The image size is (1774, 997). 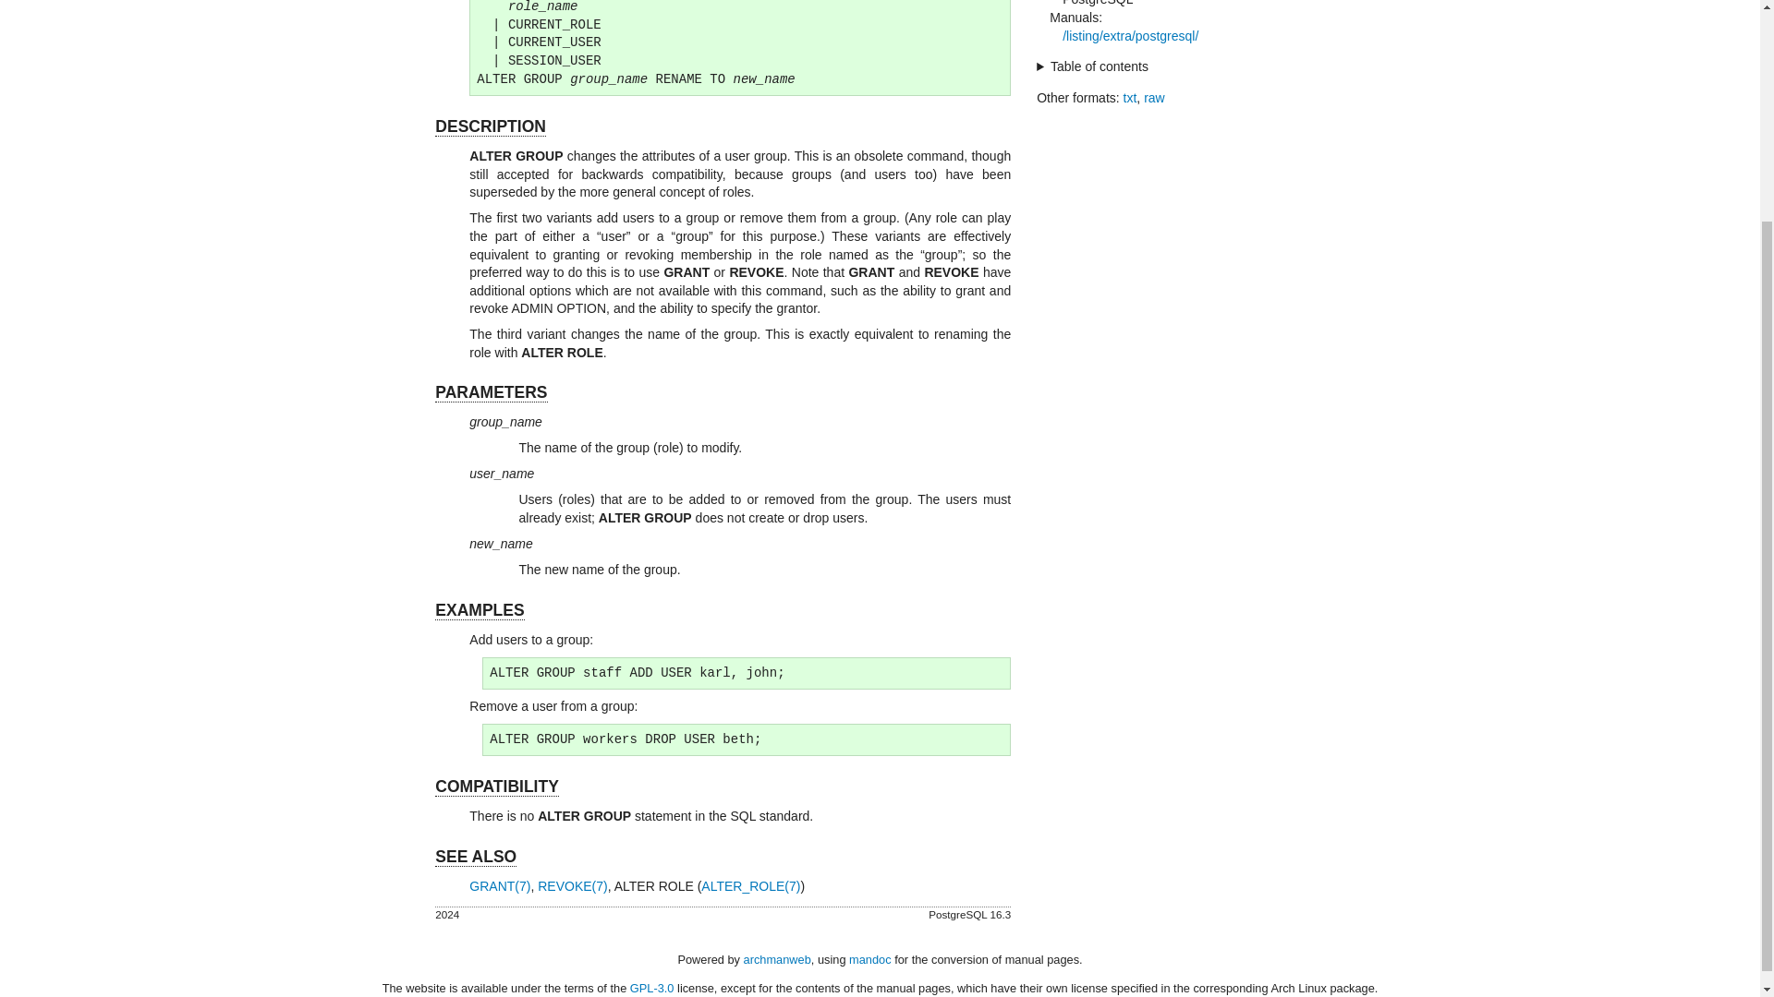 I want to click on GPL-3.0, so click(x=651, y=988).